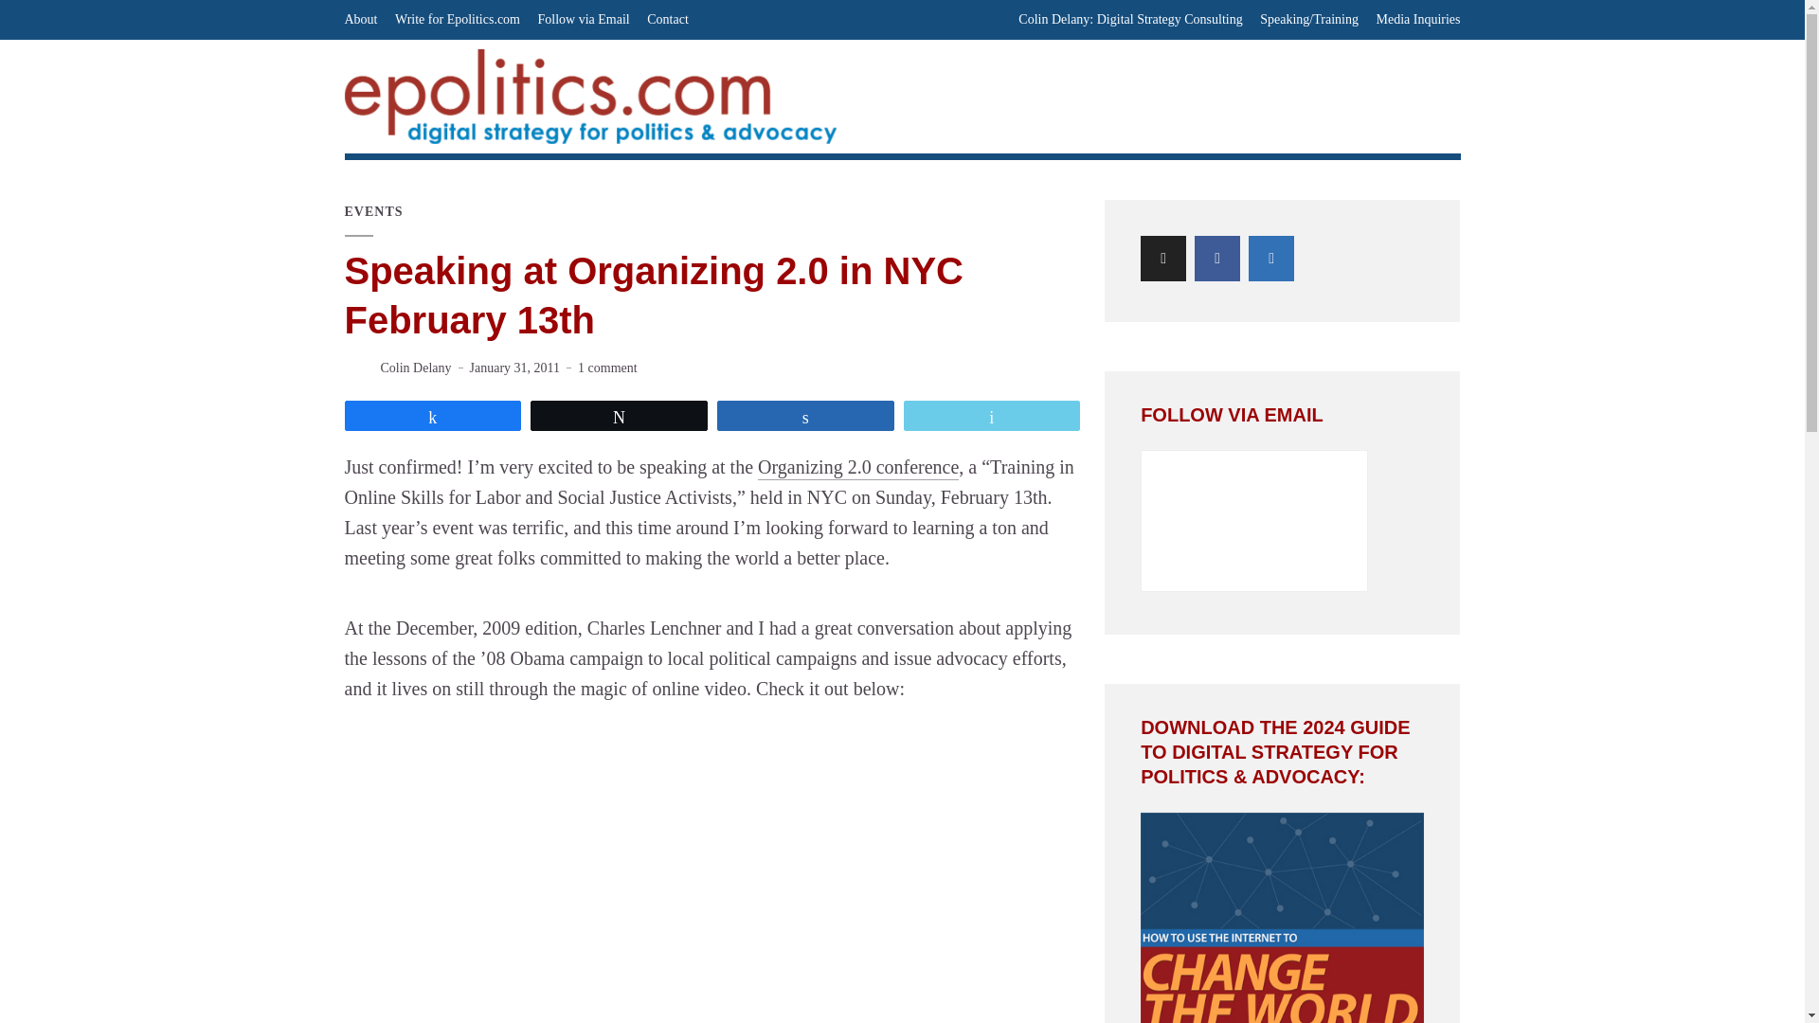 This screenshot has height=1023, width=1819. What do you see at coordinates (668, 20) in the screenshot?
I see `Contact` at bounding box center [668, 20].